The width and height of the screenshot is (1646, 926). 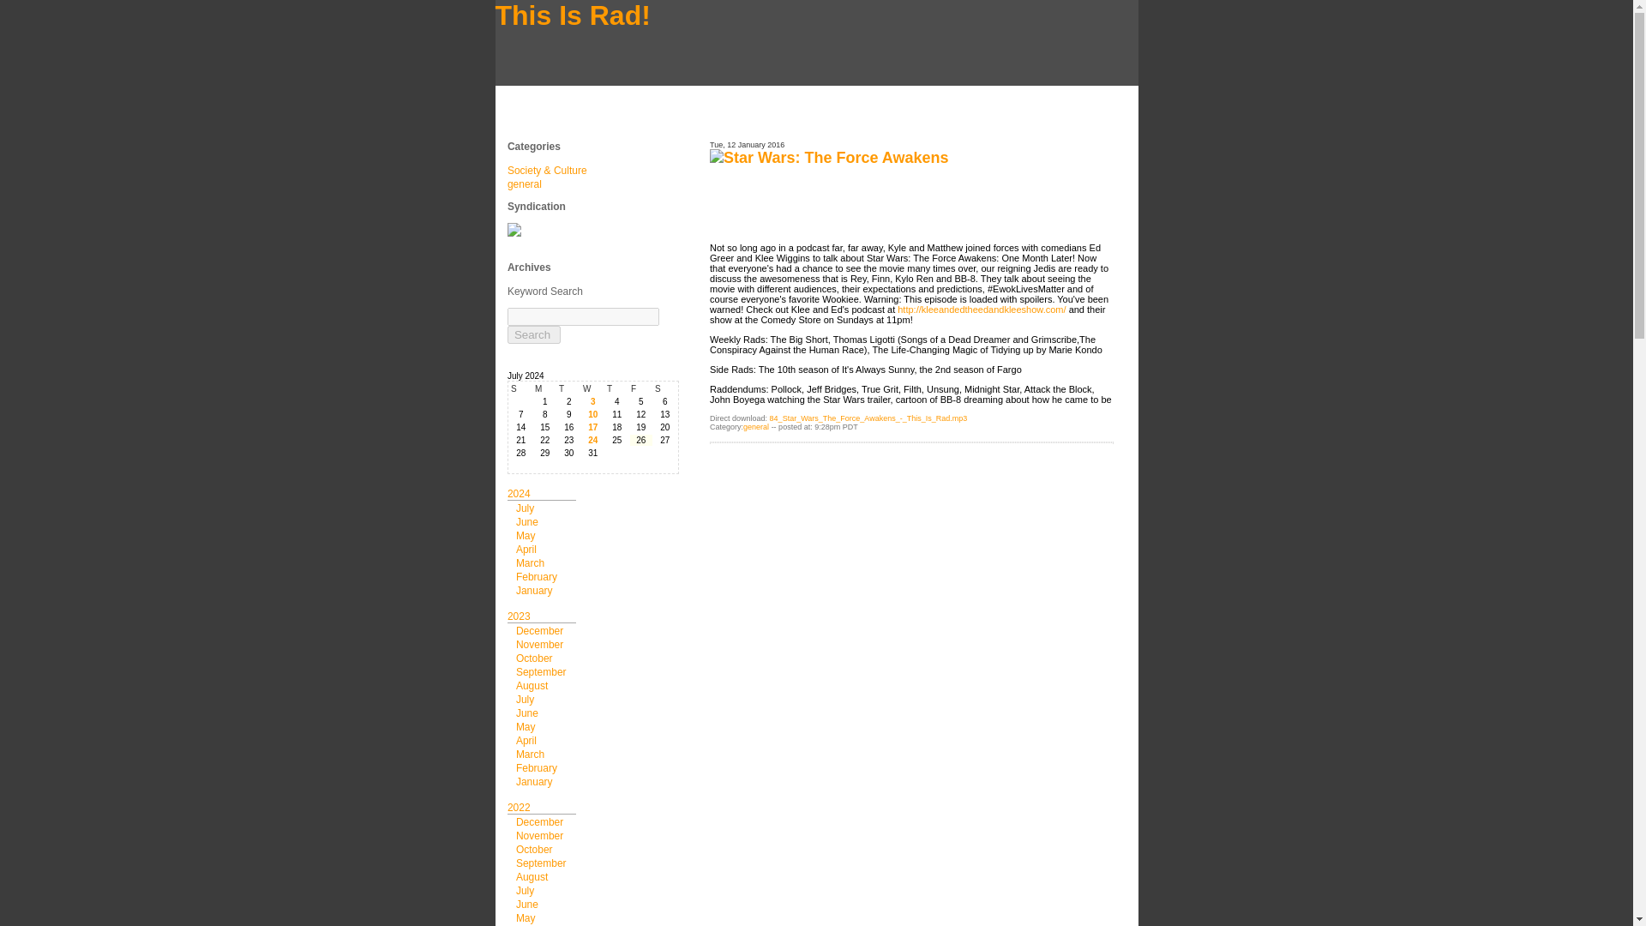 I want to click on September, so click(x=541, y=671).